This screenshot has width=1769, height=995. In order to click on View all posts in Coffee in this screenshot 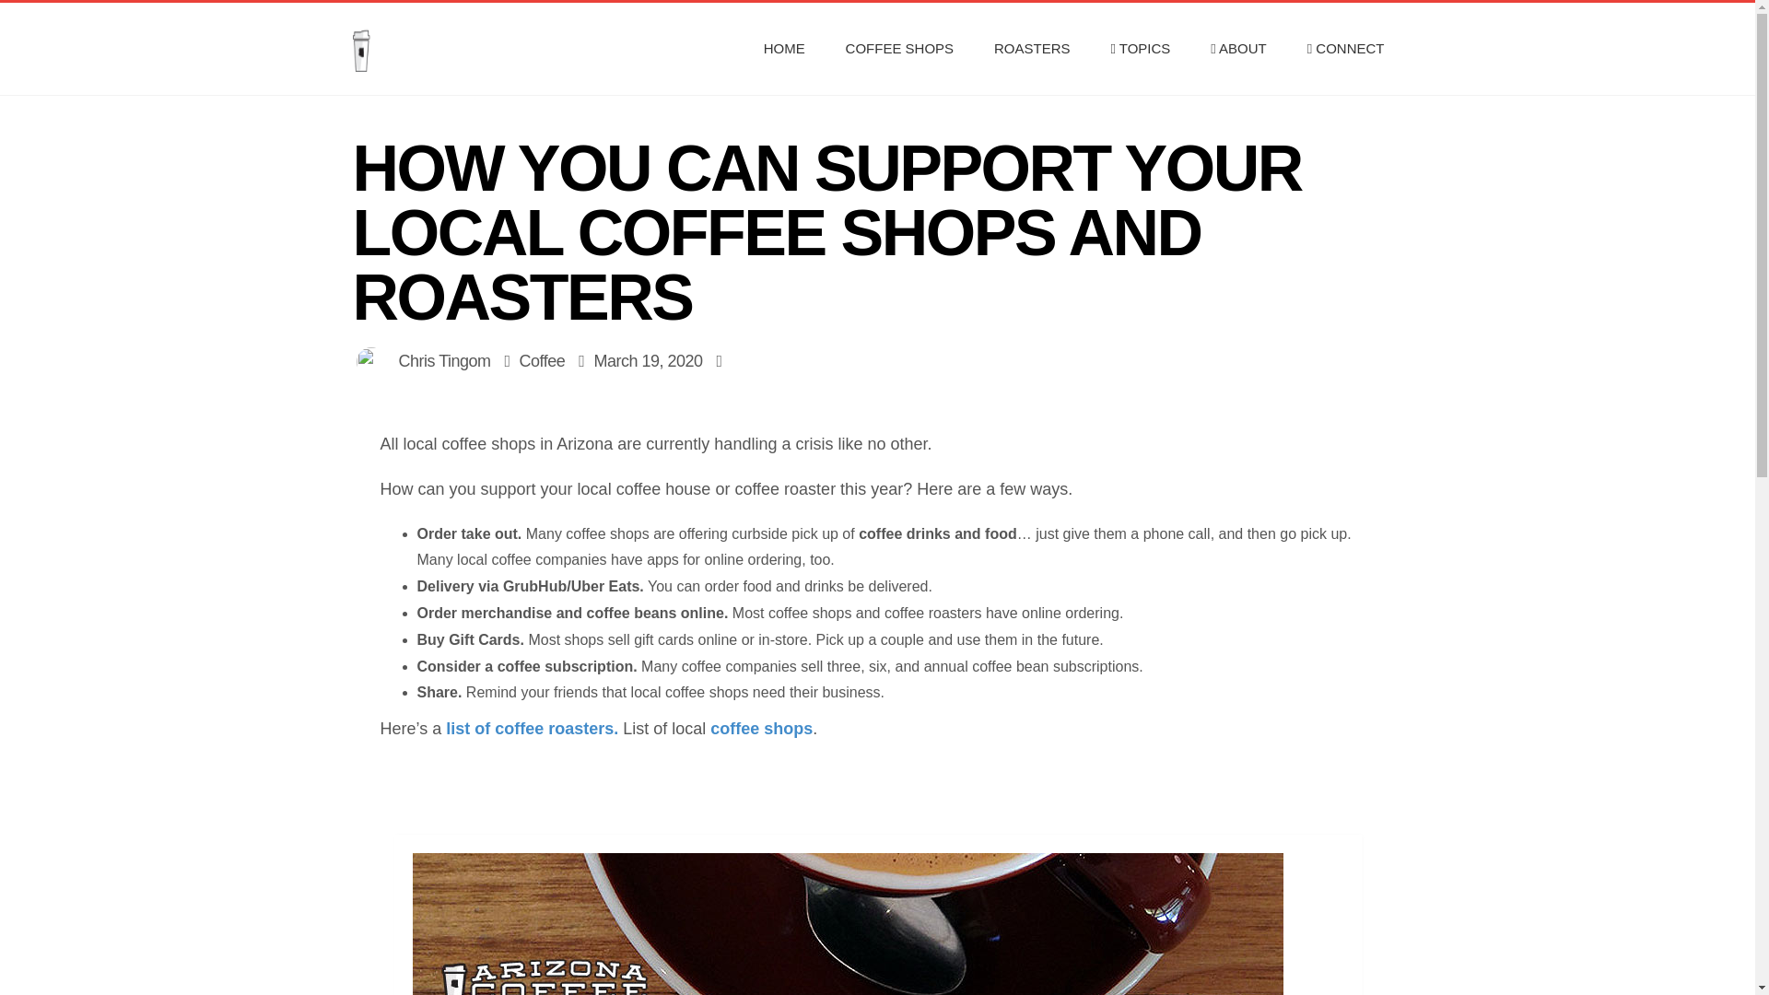, I will do `click(543, 361)`.